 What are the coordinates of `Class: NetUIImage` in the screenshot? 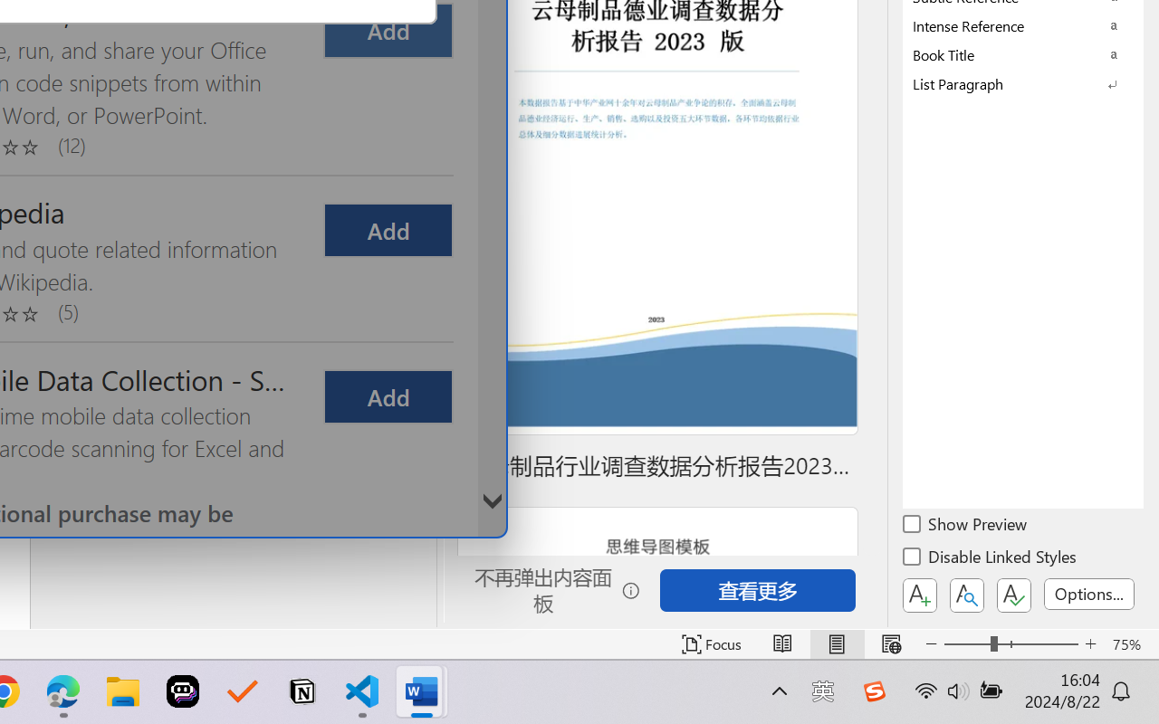 It's located at (1011, 83).